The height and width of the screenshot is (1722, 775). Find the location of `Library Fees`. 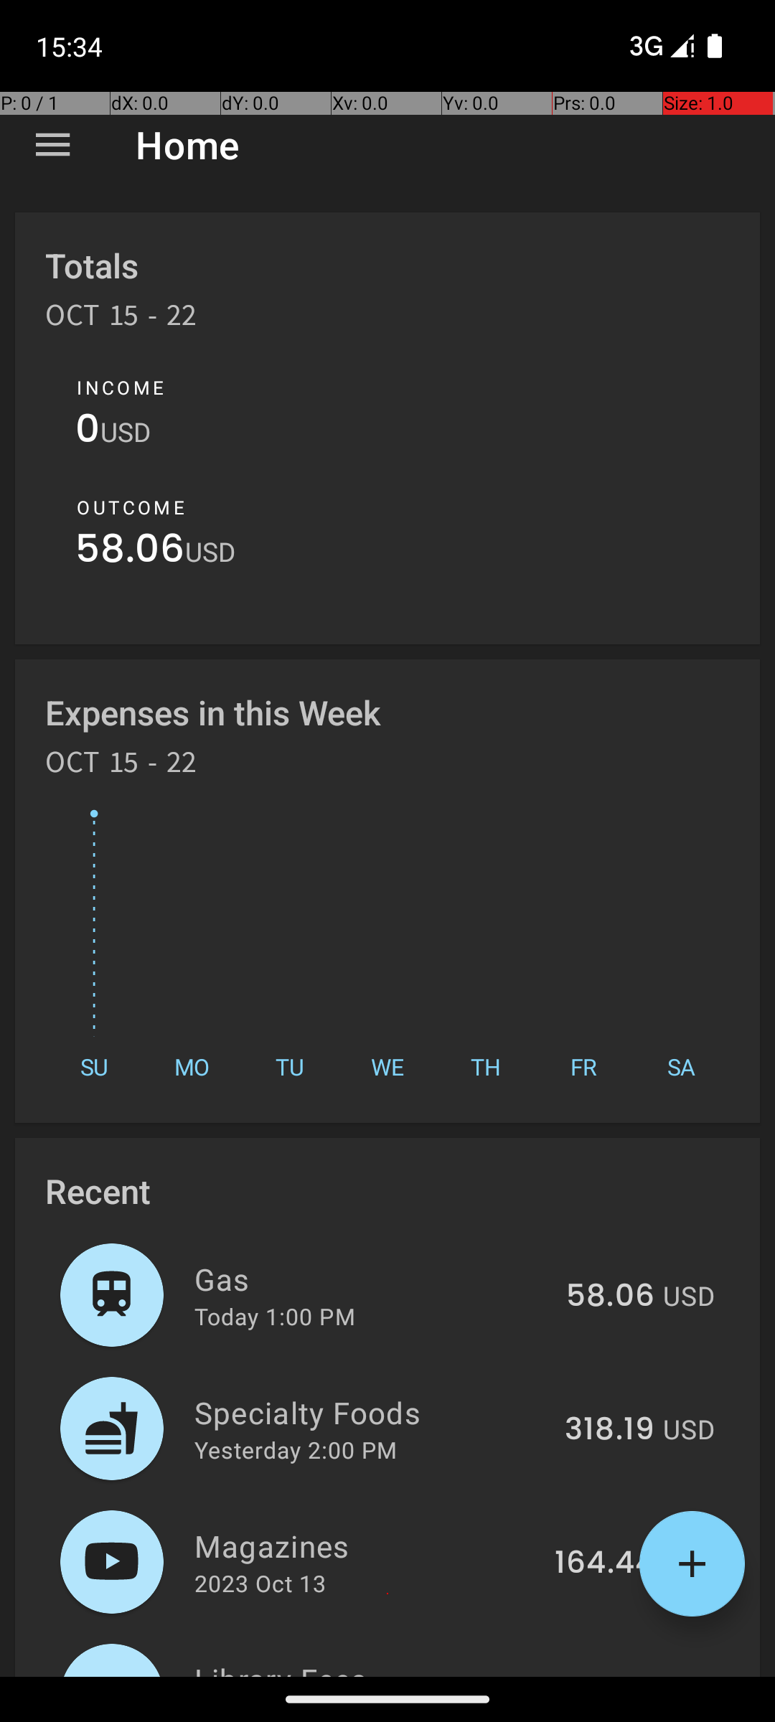

Library Fees is located at coordinates (366, 1667).